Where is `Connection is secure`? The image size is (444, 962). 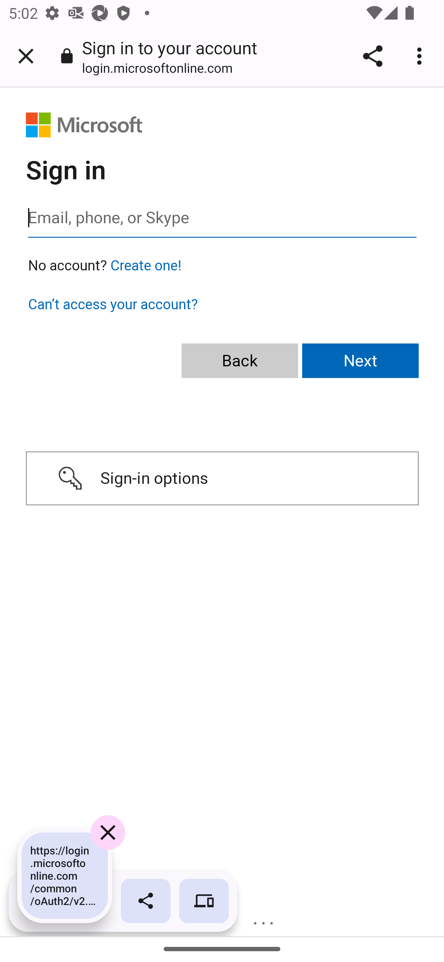
Connection is secure is located at coordinates (67, 55).